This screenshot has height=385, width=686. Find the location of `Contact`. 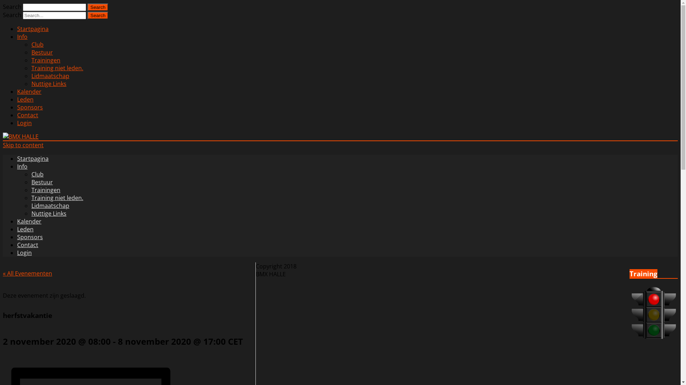

Contact is located at coordinates (28, 115).